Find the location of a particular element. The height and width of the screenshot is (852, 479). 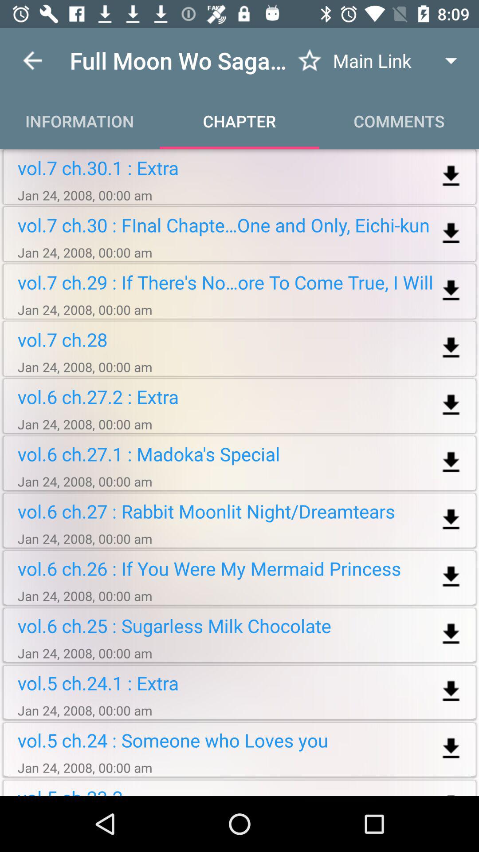

download chapter is located at coordinates (451, 749).